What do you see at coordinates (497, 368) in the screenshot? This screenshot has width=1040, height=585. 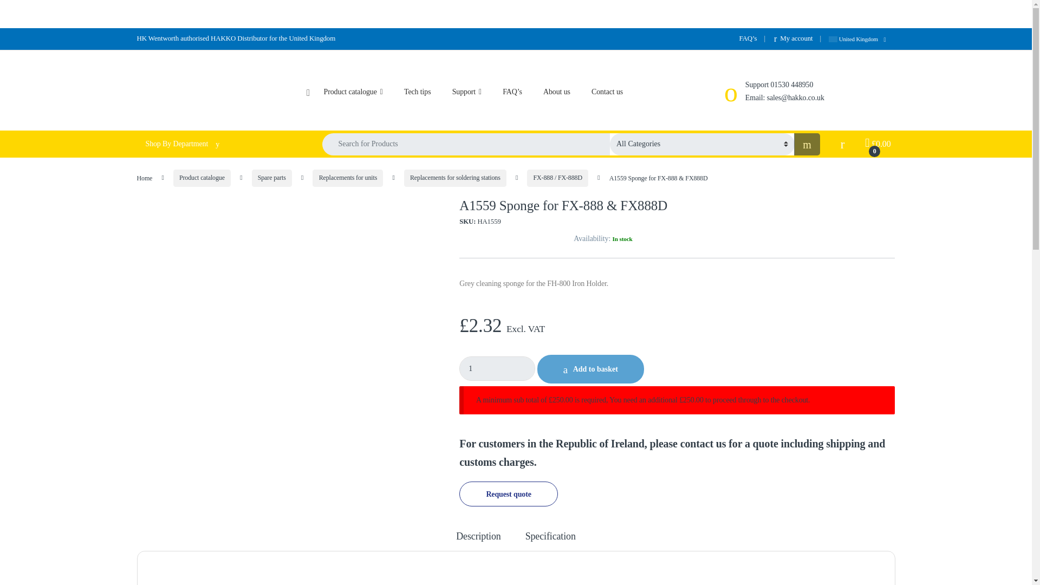 I see `1` at bounding box center [497, 368].